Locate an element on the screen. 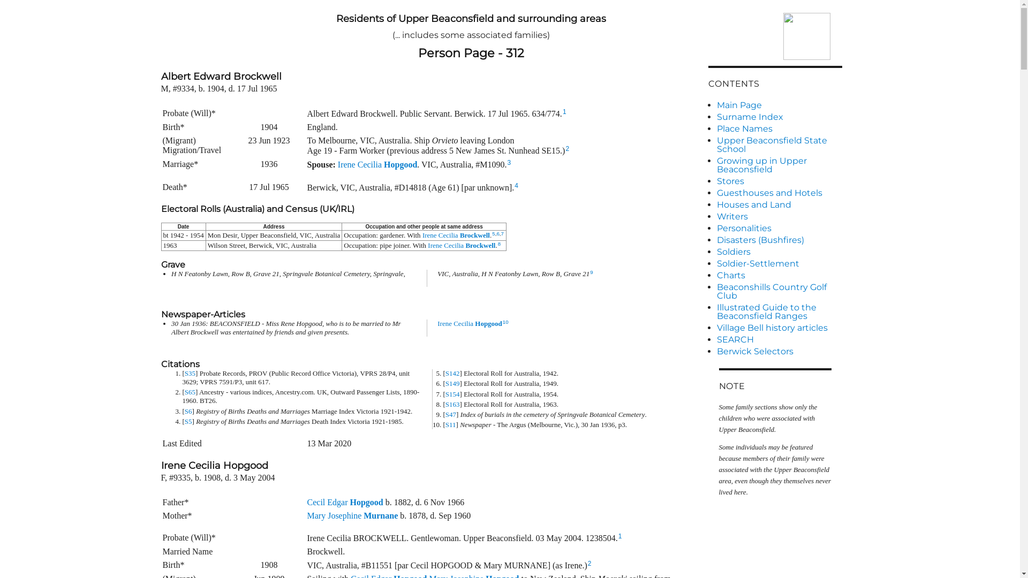  8 is located at coordinates (499, 244).